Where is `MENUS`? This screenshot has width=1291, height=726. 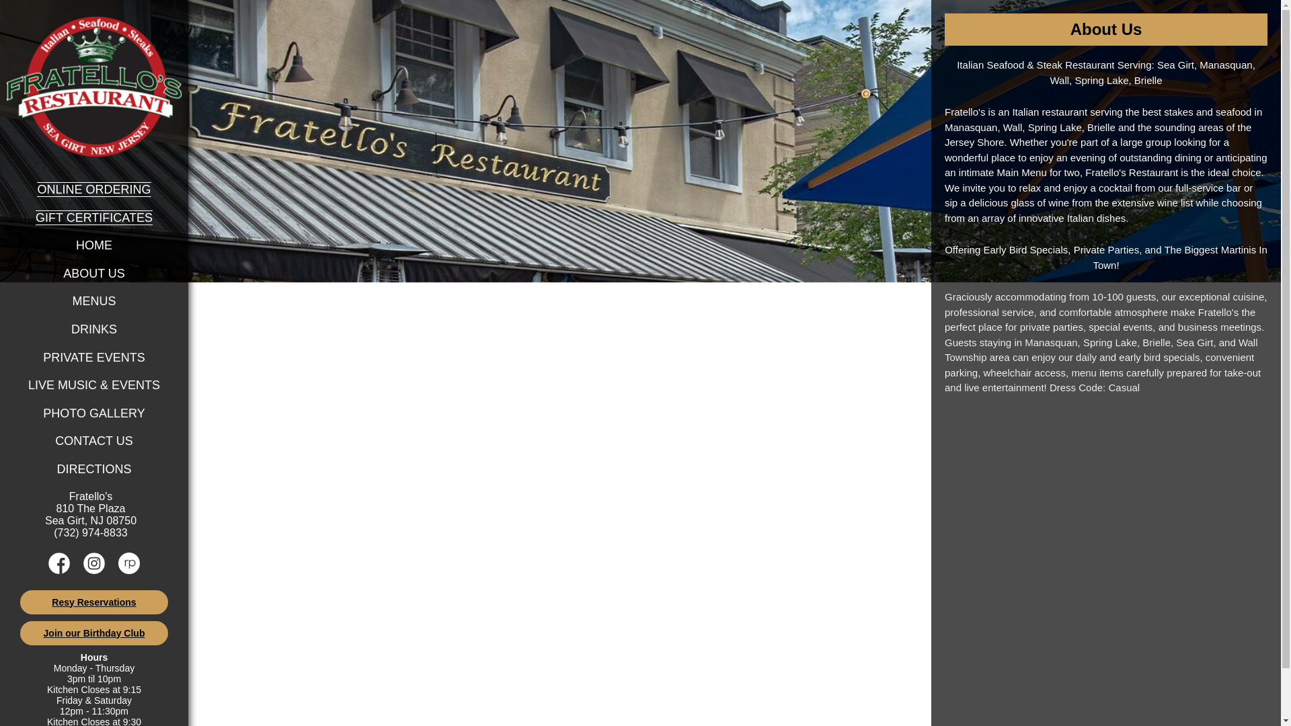 MENUS is located at coordinates (94, 301).